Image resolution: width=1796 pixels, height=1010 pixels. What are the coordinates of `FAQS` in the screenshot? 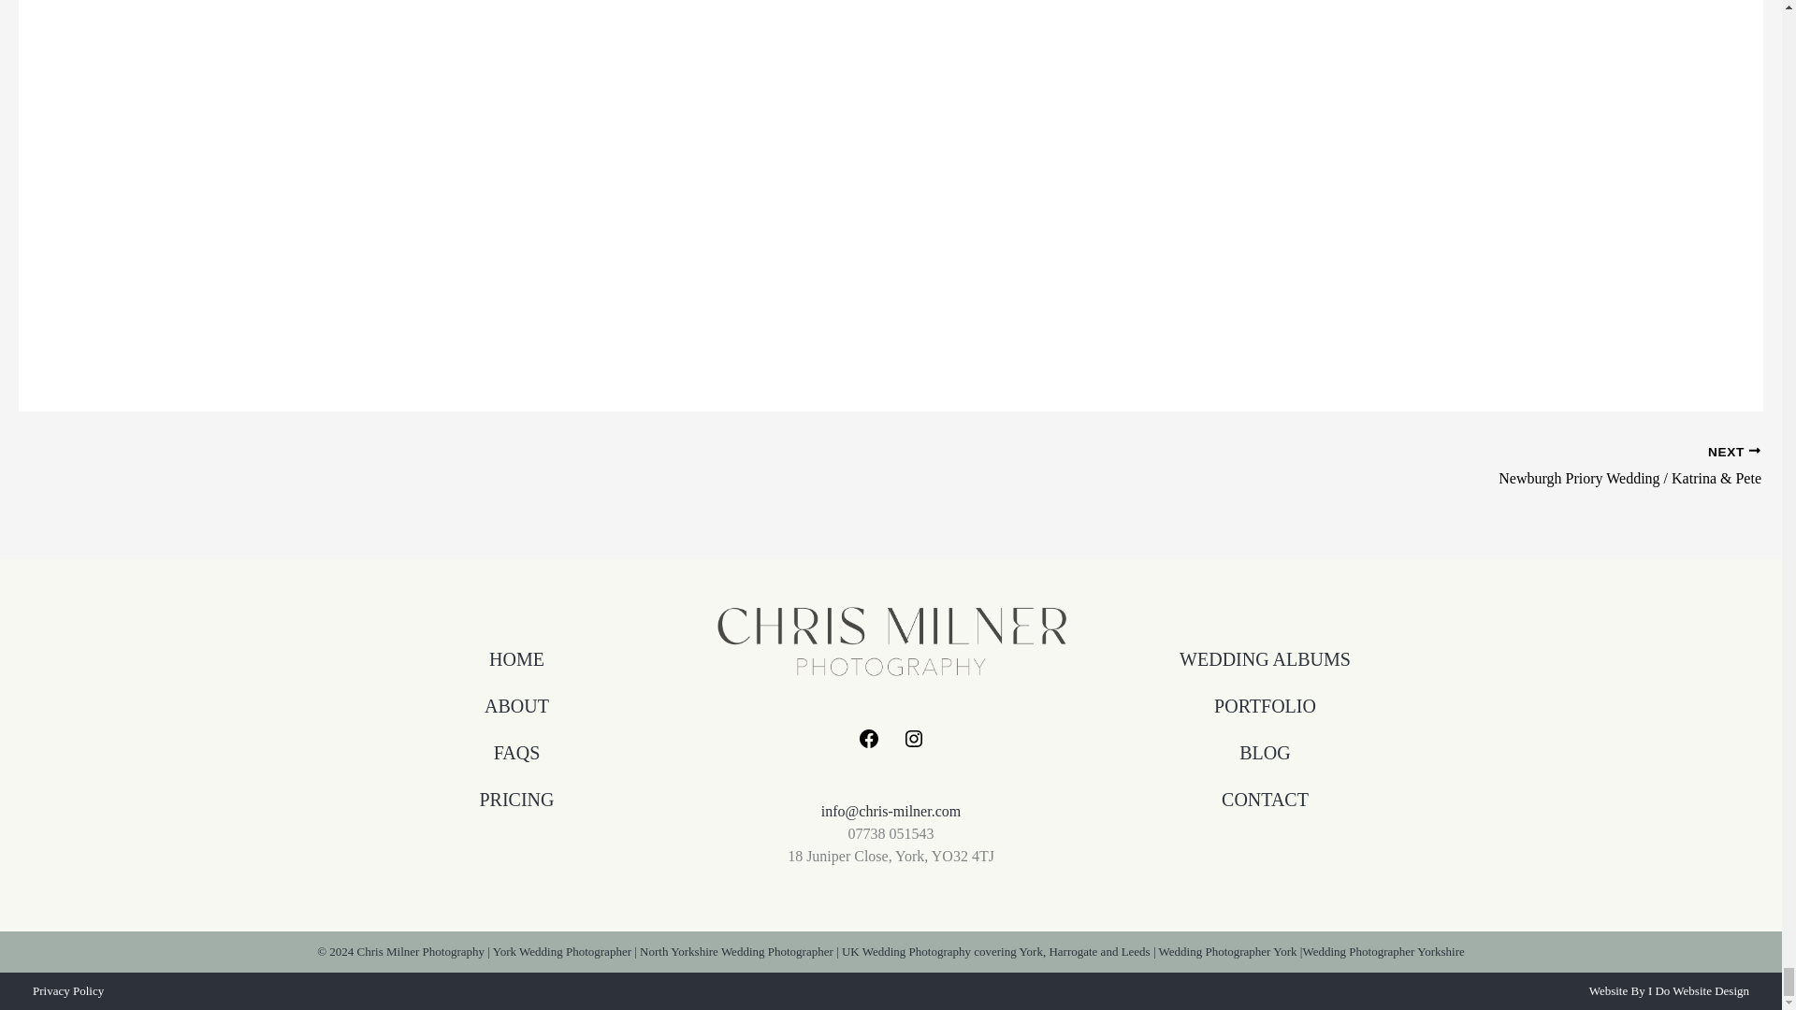 It's located at (516, 752).